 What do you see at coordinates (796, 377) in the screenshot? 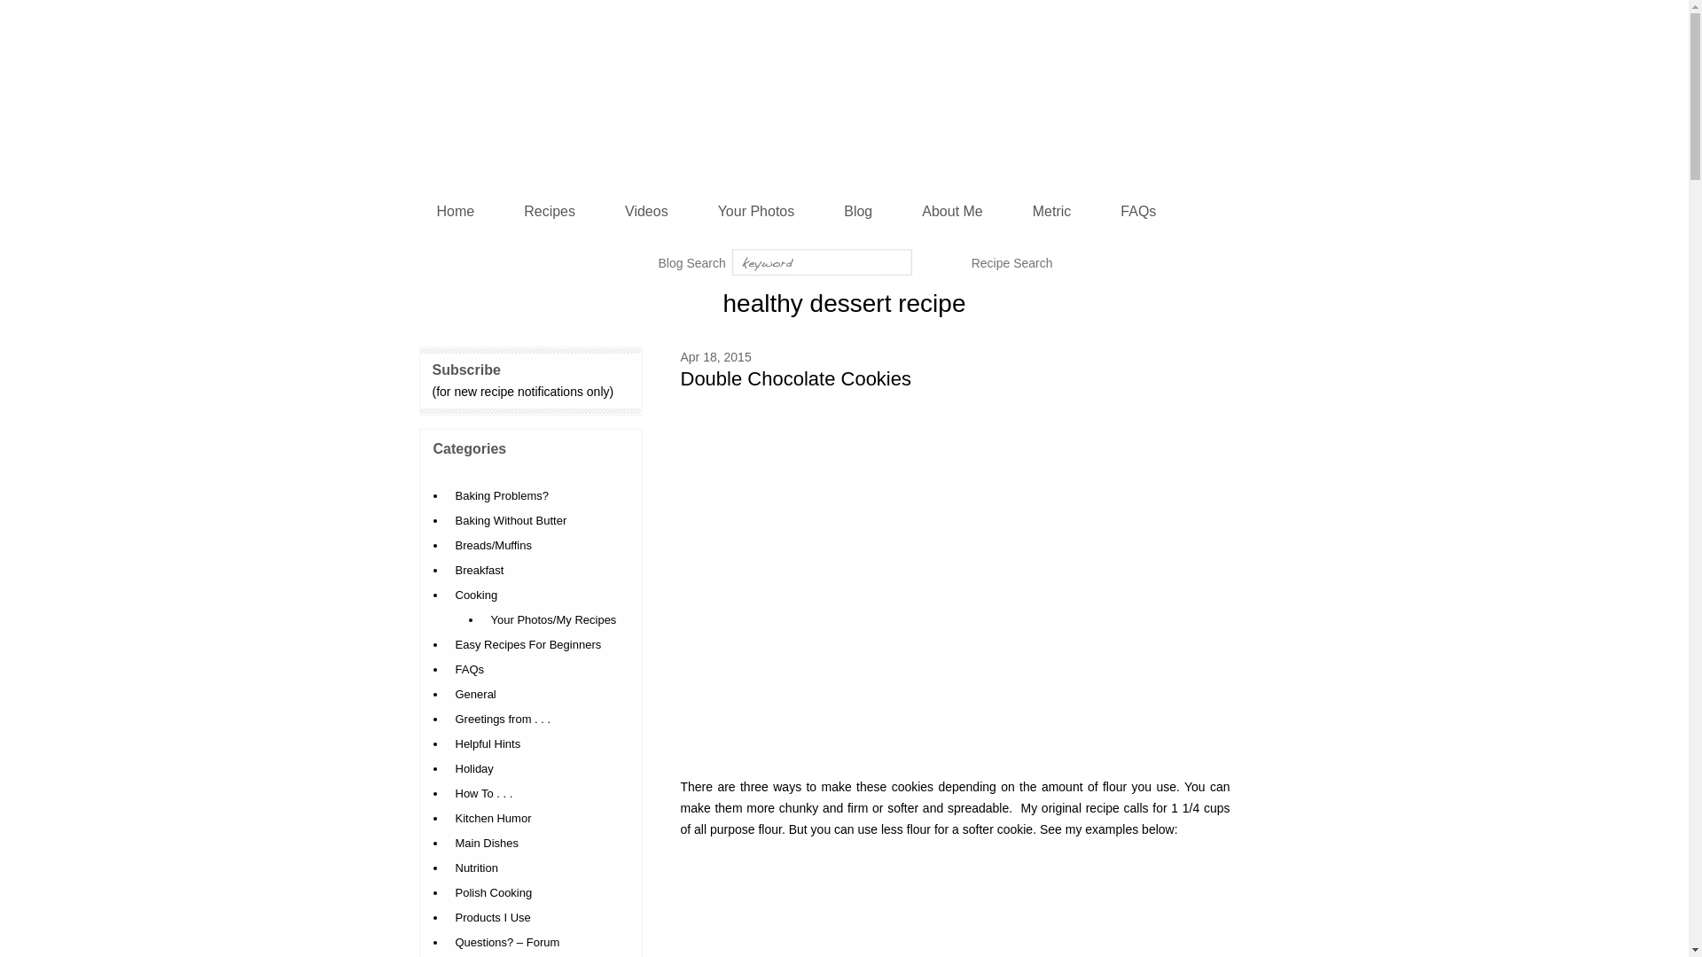
I see `Double Chocolate Cookies` at bounding box center [796, 377].